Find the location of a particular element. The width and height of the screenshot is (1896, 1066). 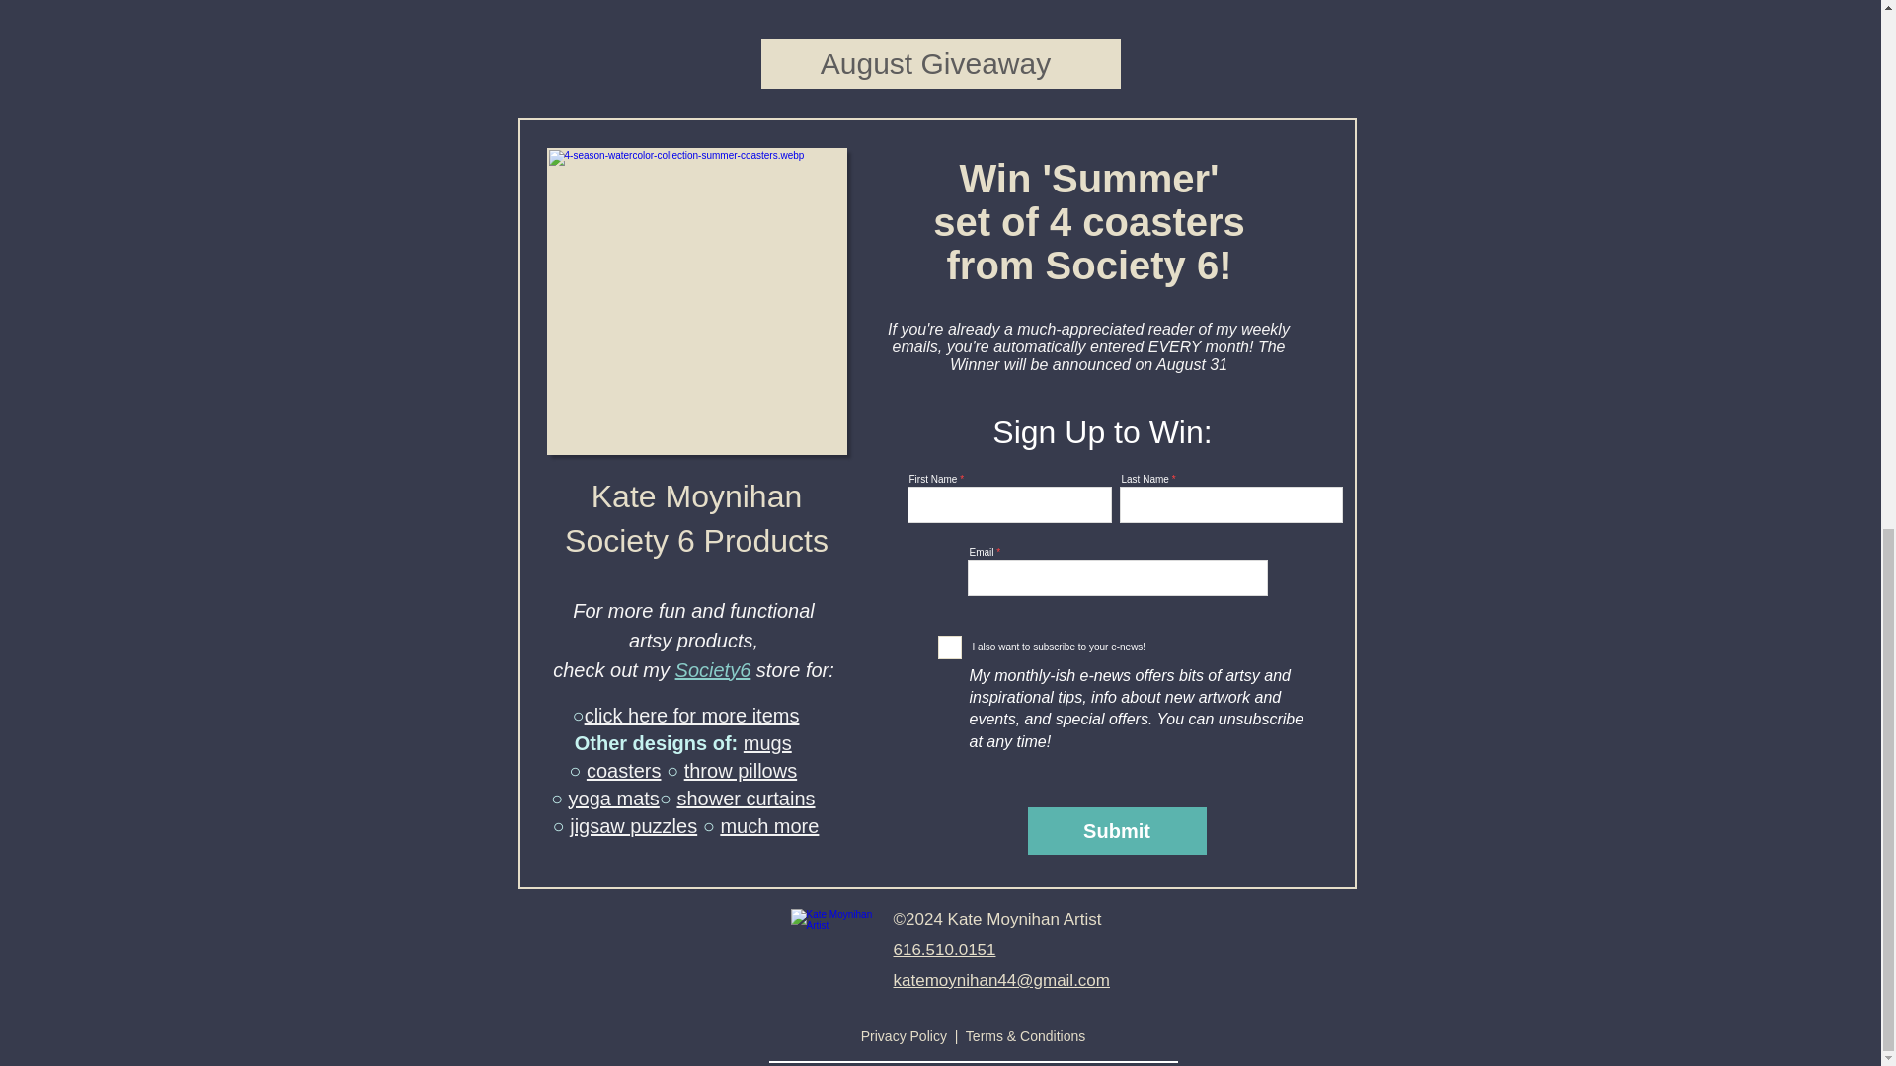

mugs is located at coordinates (767, 742).